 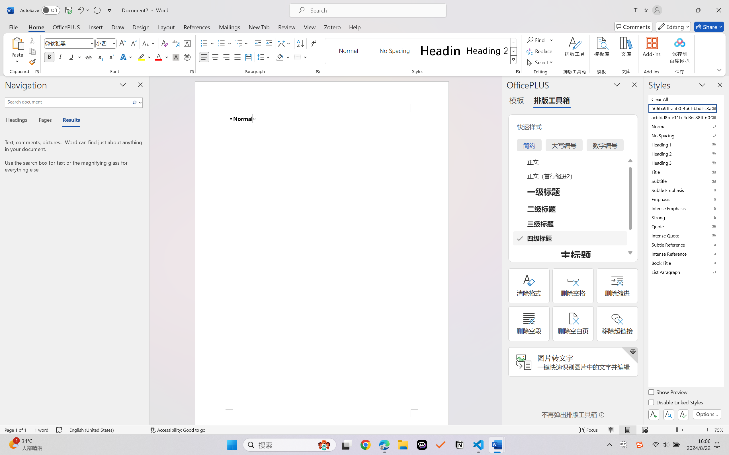 What do you see at coordinates (633, 27) in the screenshot?
I see `Comments` at bounding box center [633, 27].